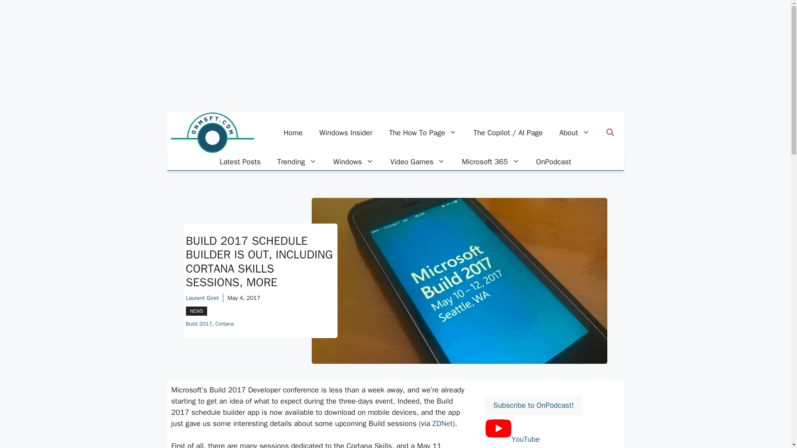 Image resolution: width=797 pixels, height=448 pixels. I want to click on Trending, so click(297, 162).